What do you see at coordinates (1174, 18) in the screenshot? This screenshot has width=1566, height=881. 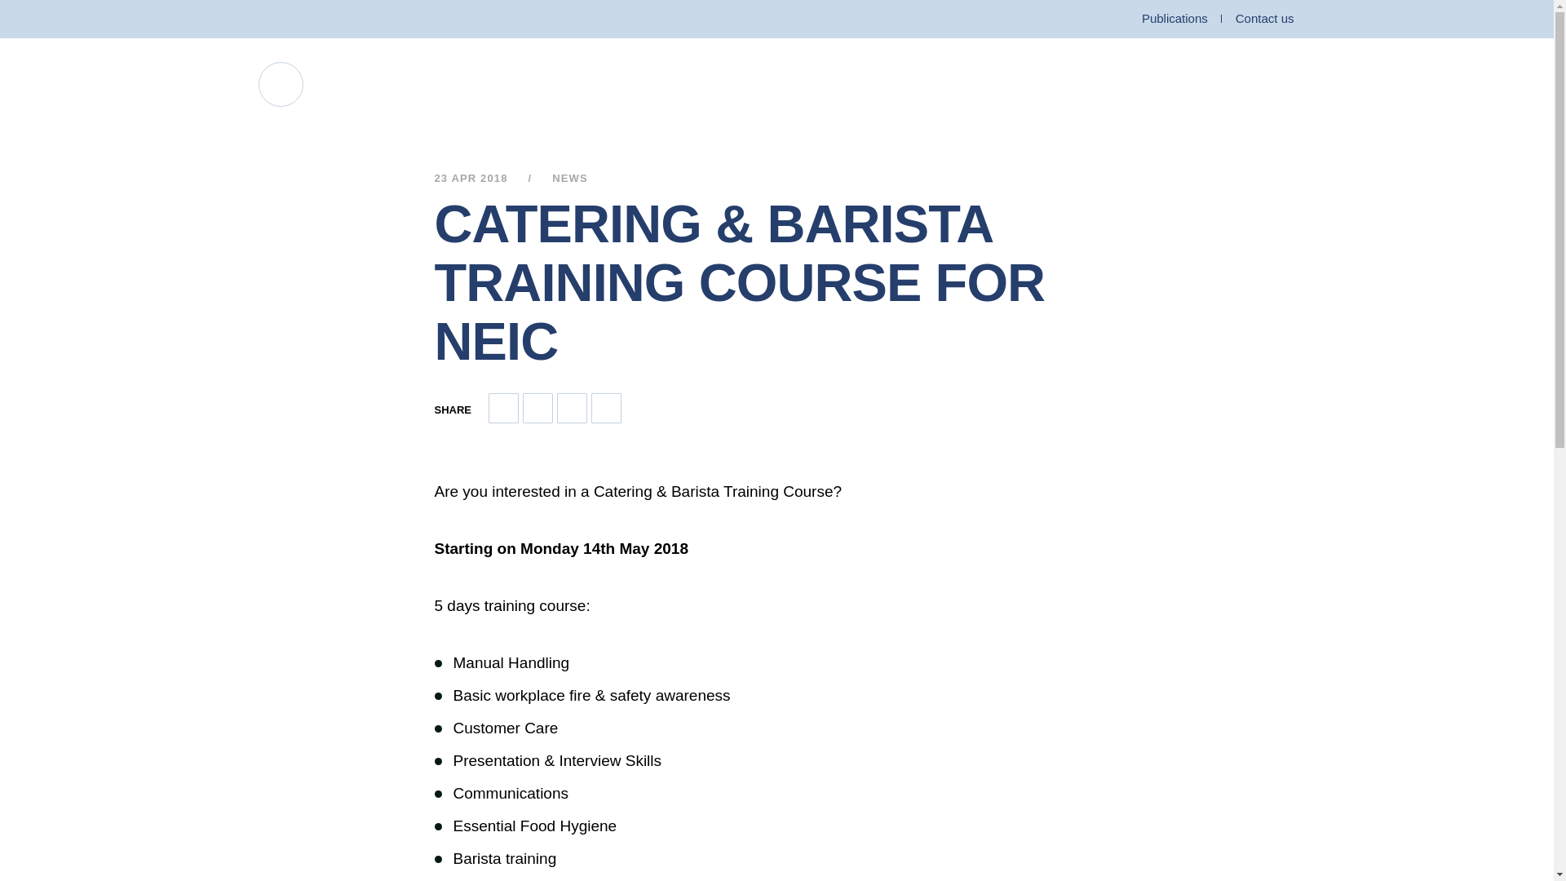 I see `Publications` at bounding box center [1174, 18].